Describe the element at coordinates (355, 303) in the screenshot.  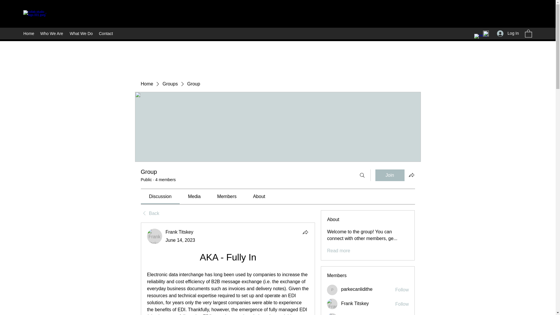
I see `Frank Titskey` at that location.